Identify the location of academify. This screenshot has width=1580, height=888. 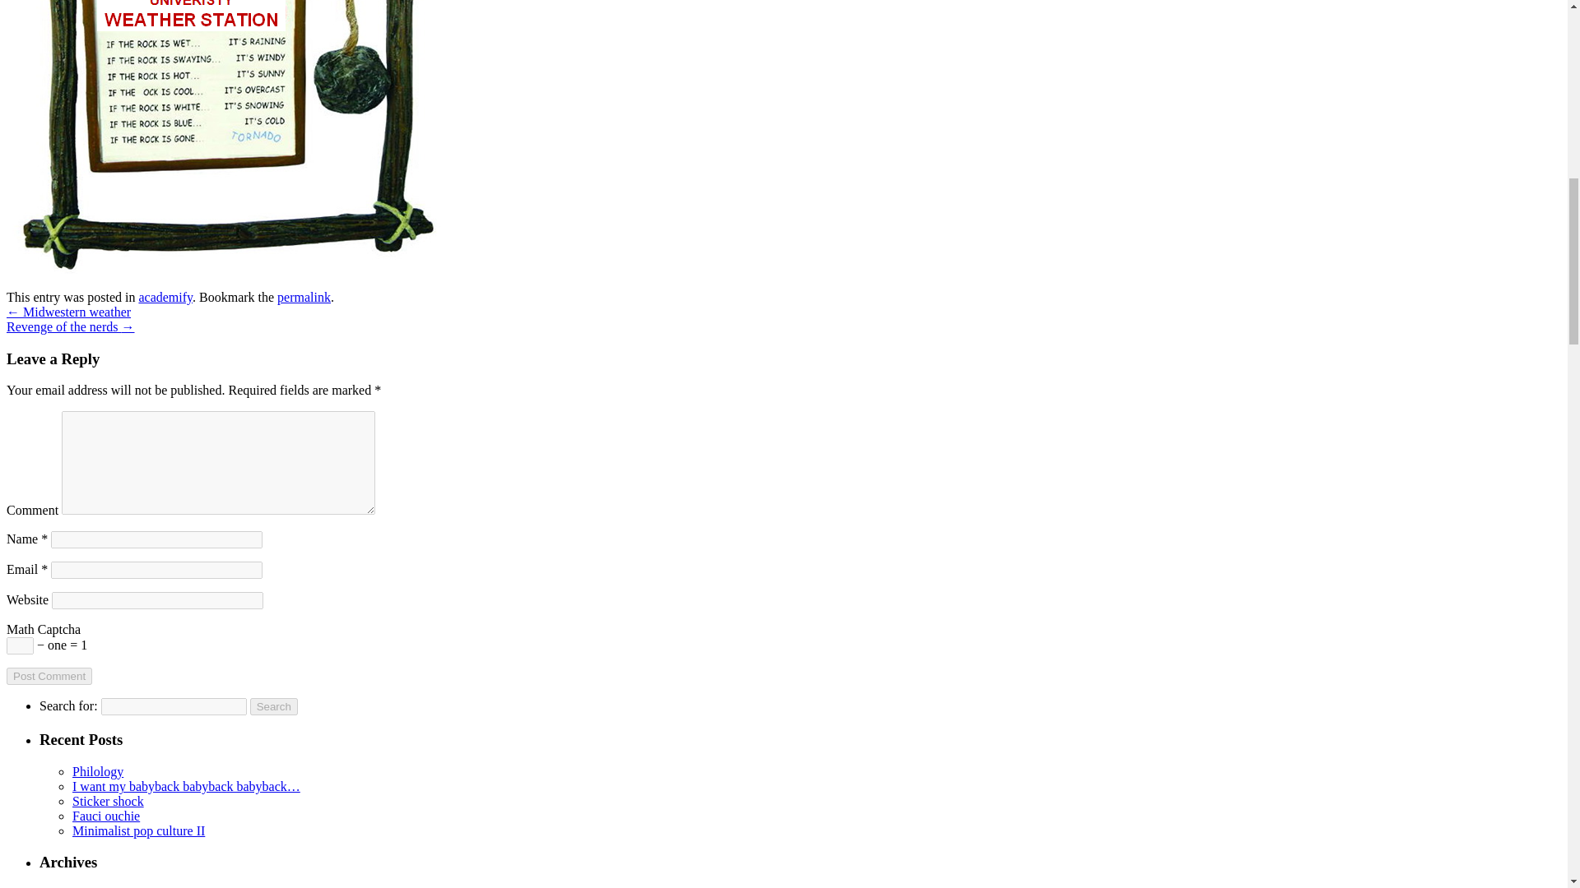
(165, 298).